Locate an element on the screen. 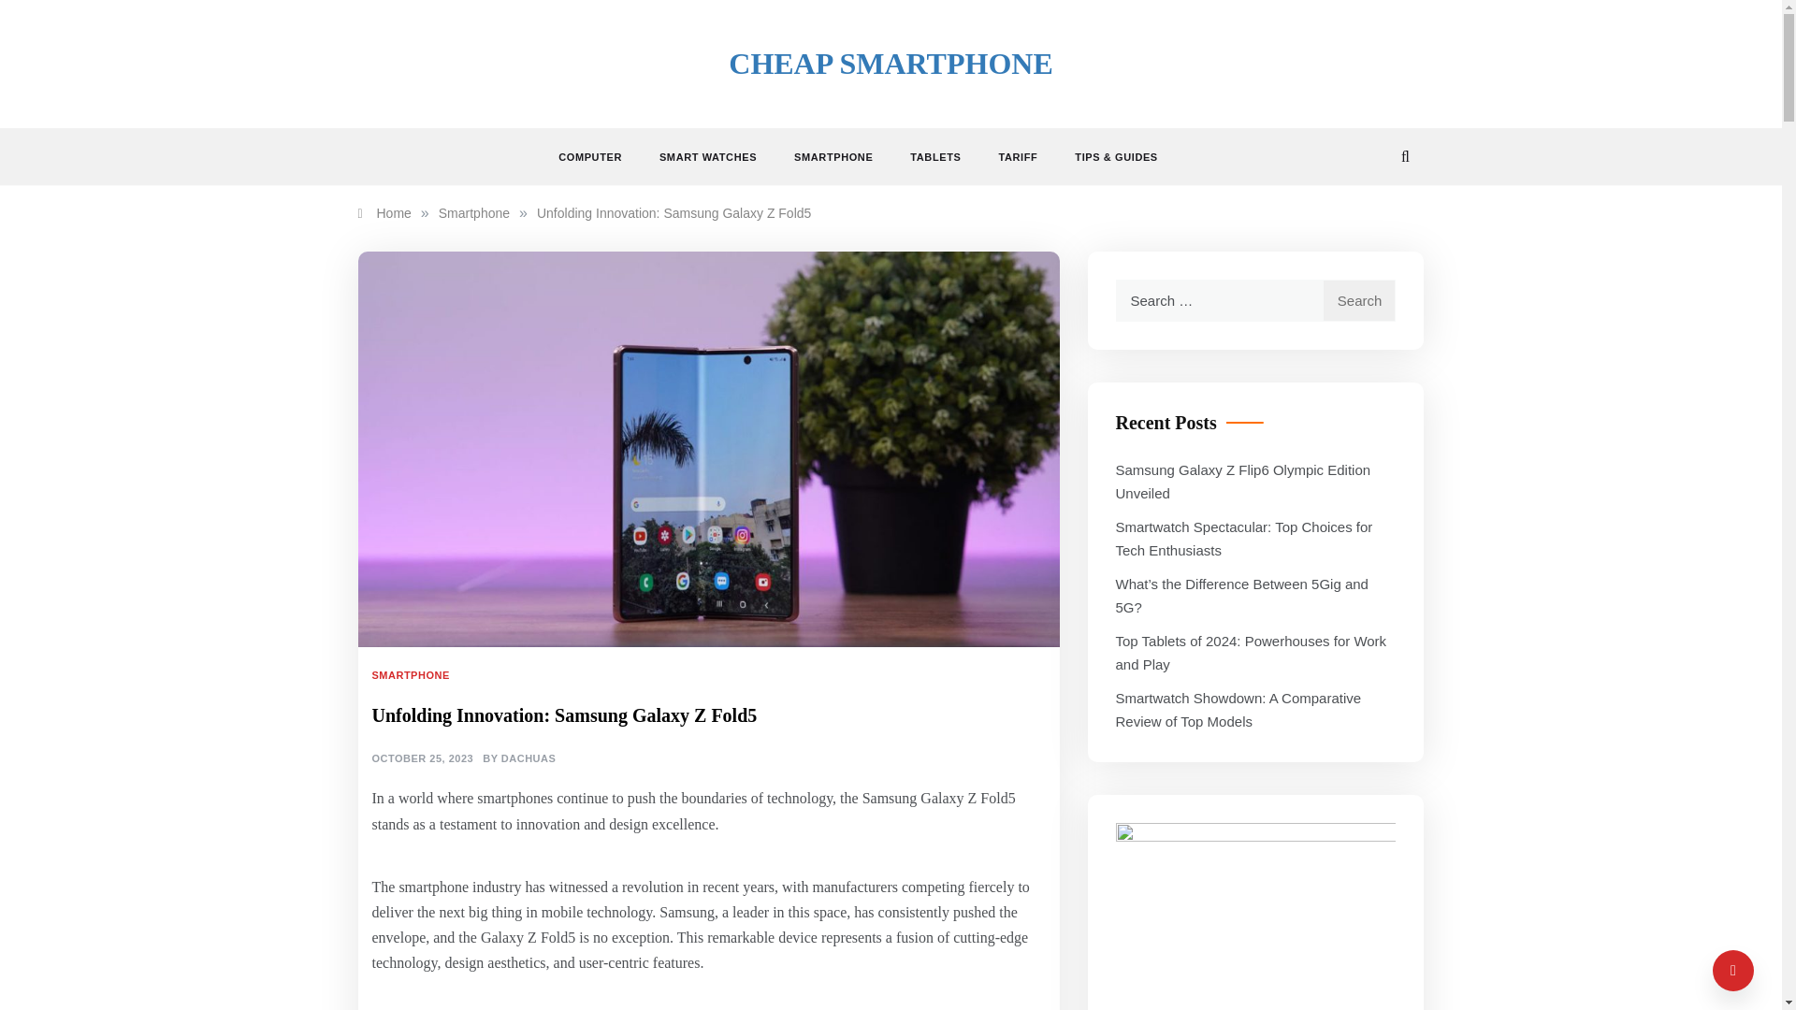 The width and height of the screenshot is (1796, 1010). Samsung Galaxy Z Flip6 Olympic Edition Unveiled is located at coordinates (1242, 481).